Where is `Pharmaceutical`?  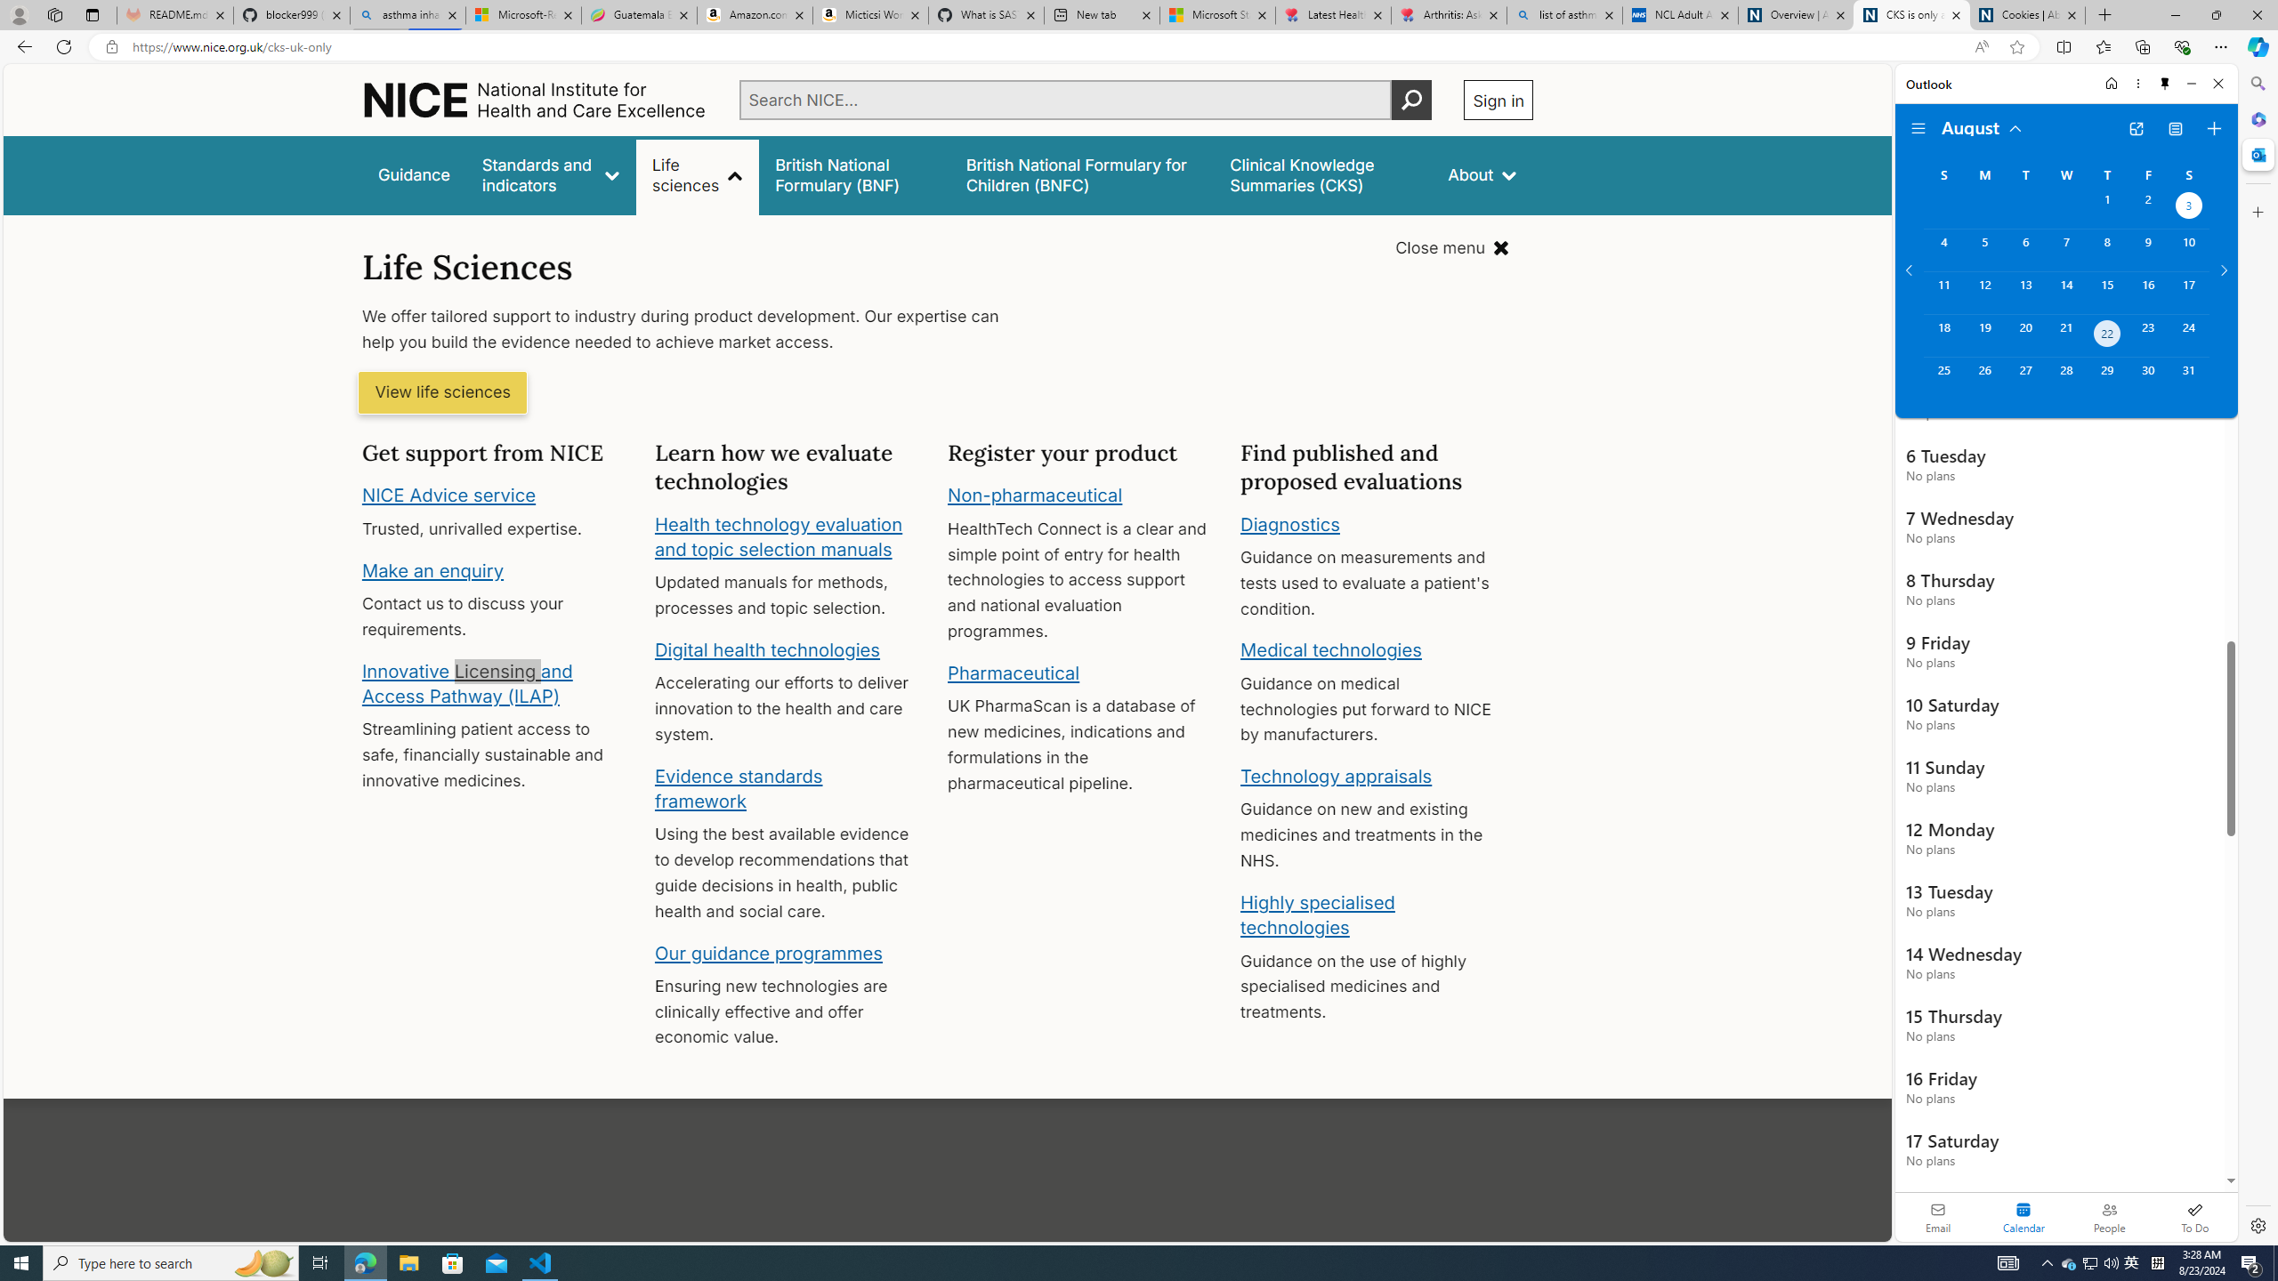
Pharmaceutical is located at coordinates (1013, 673).